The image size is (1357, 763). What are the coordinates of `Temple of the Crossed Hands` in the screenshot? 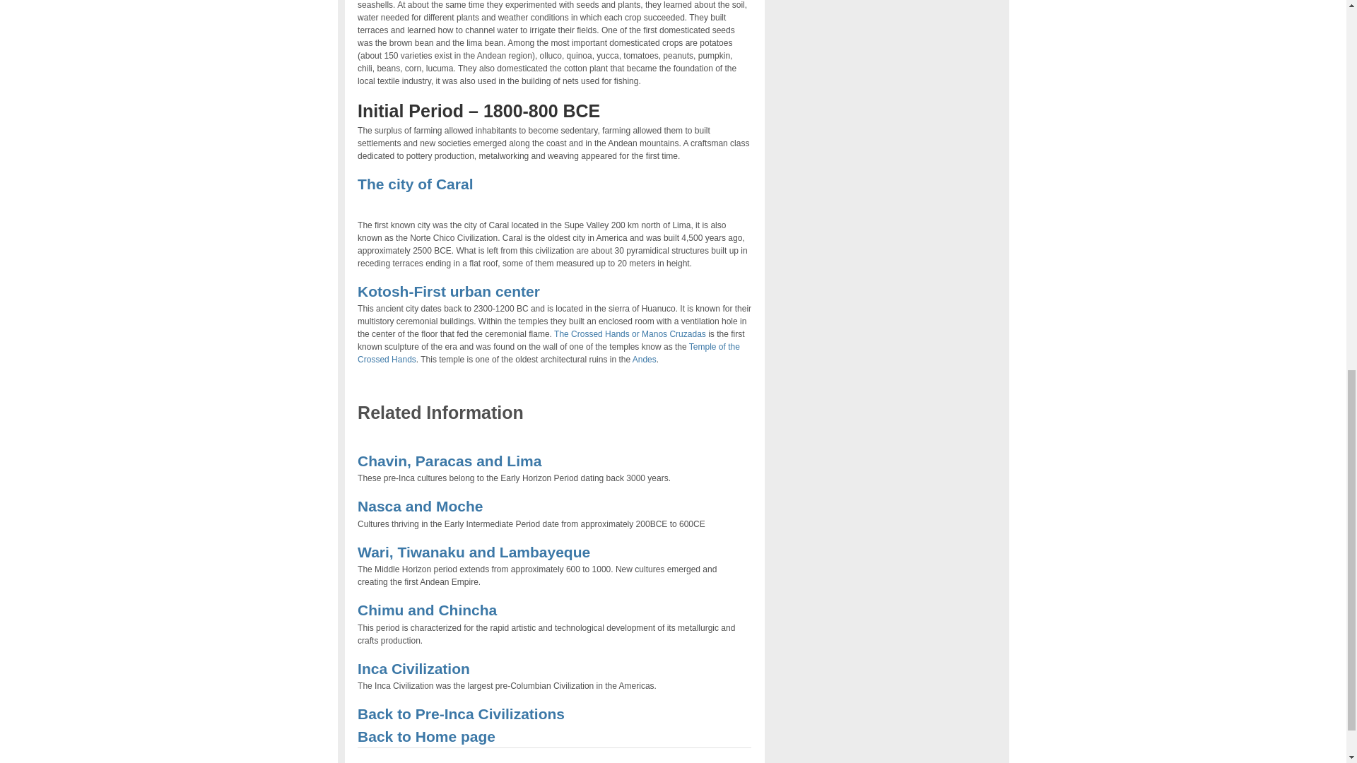 It's located at (548, 353).